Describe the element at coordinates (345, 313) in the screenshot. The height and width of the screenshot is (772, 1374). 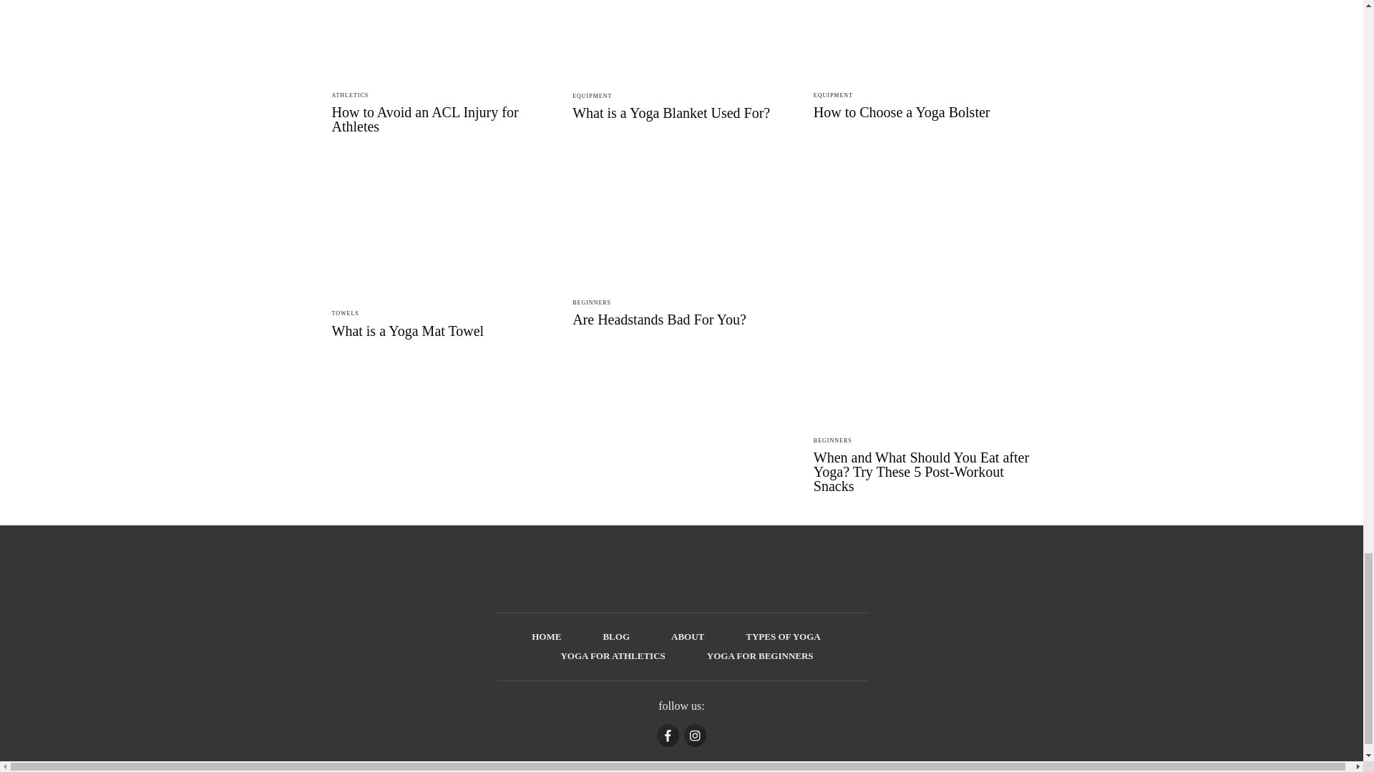
I see `TOWELS` at that location.